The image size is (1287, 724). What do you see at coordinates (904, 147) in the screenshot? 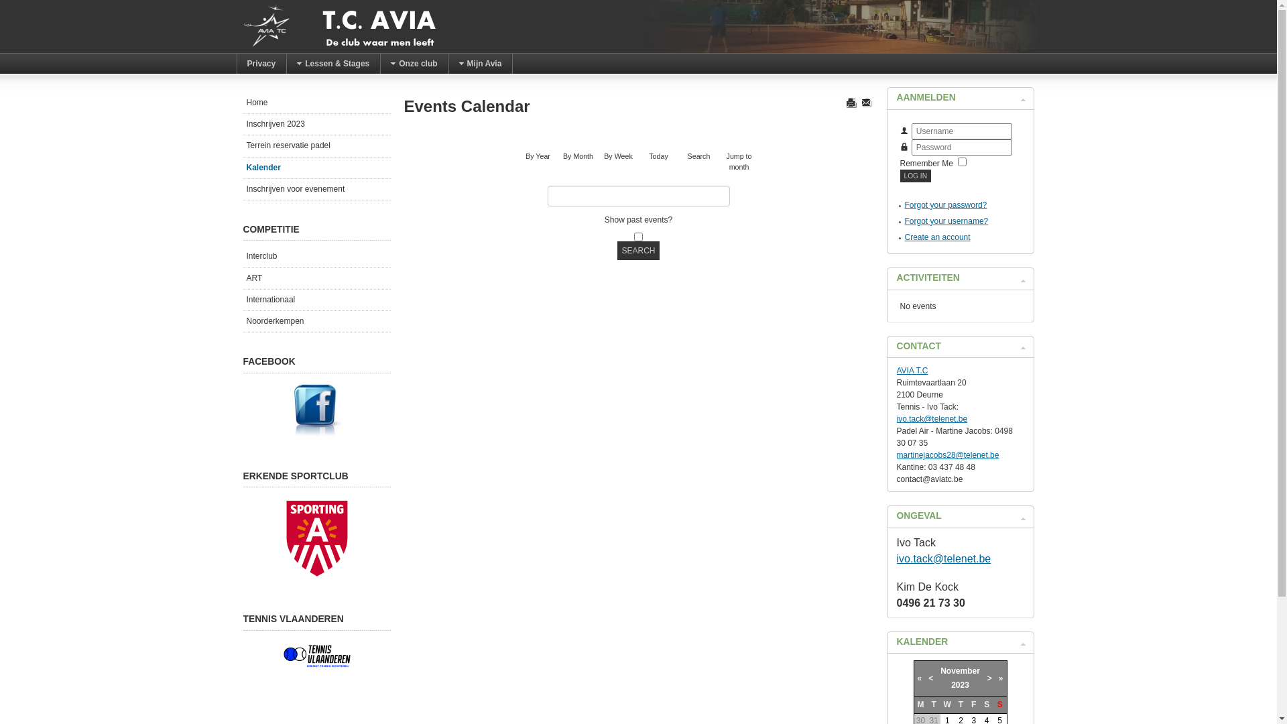
I see `Password` at bounding box center [904, 147].